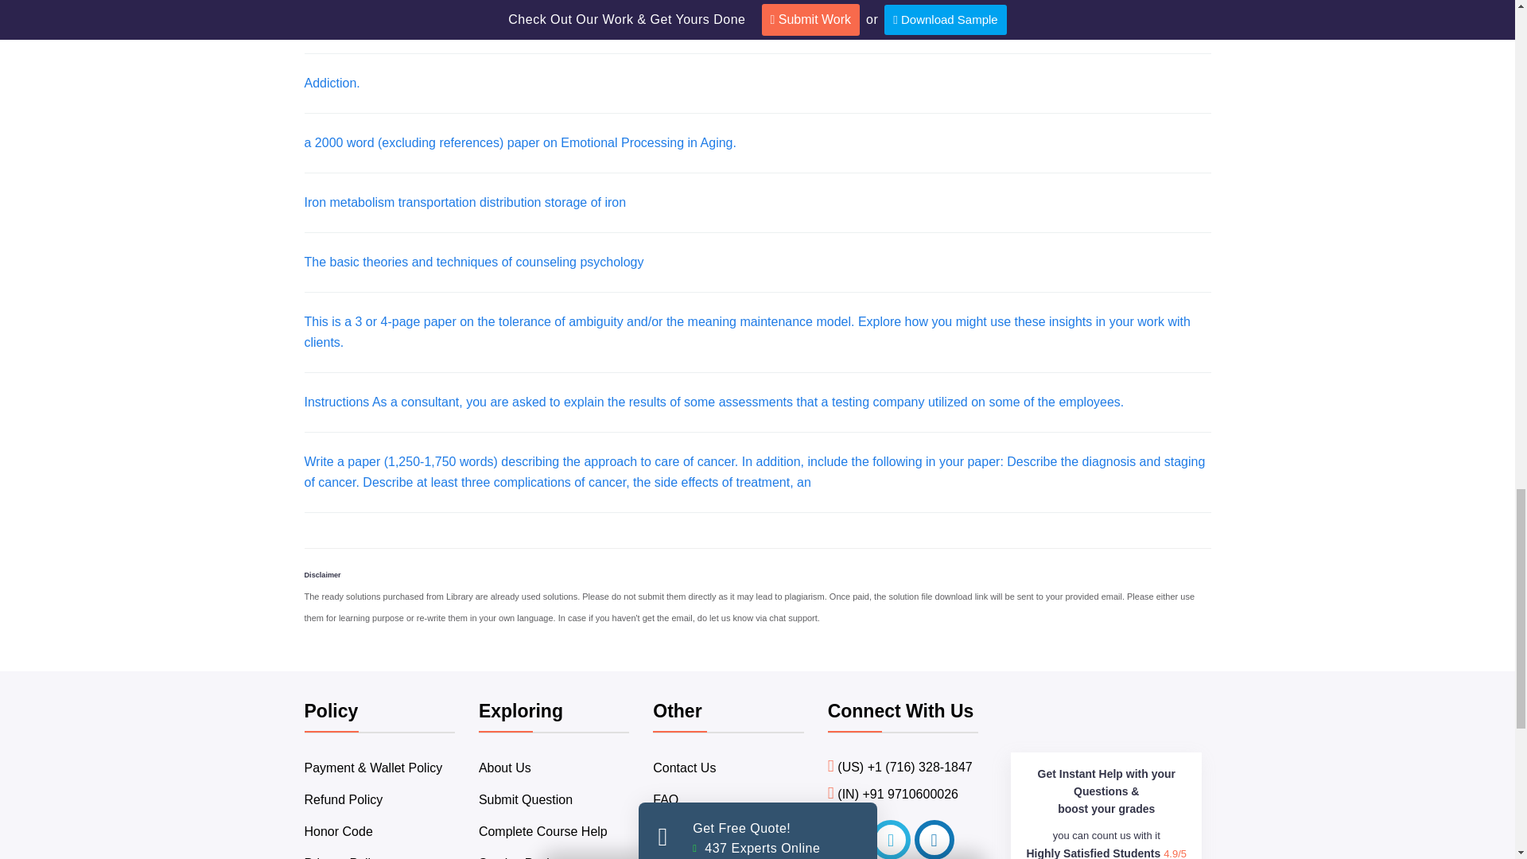 The height and width of the screenshot is (859, 1527). I want to click on Twitter, so click(890, 840).